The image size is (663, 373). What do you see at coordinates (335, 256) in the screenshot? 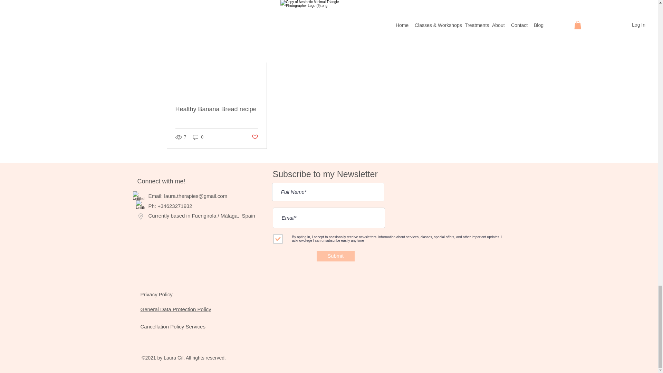
I see `Submit` at bounding box center [335, 256].